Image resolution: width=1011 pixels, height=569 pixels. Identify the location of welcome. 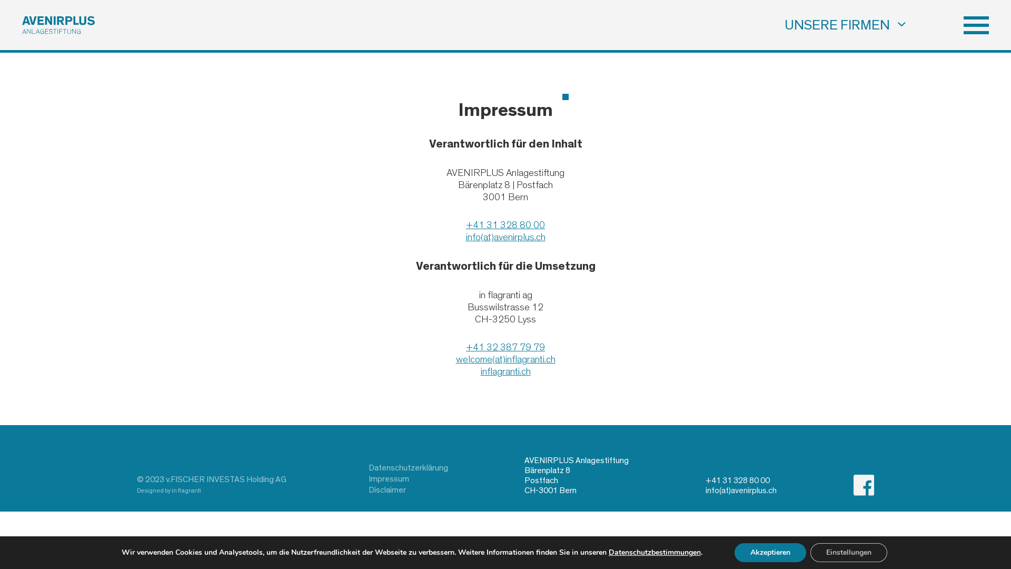
(474, 359).